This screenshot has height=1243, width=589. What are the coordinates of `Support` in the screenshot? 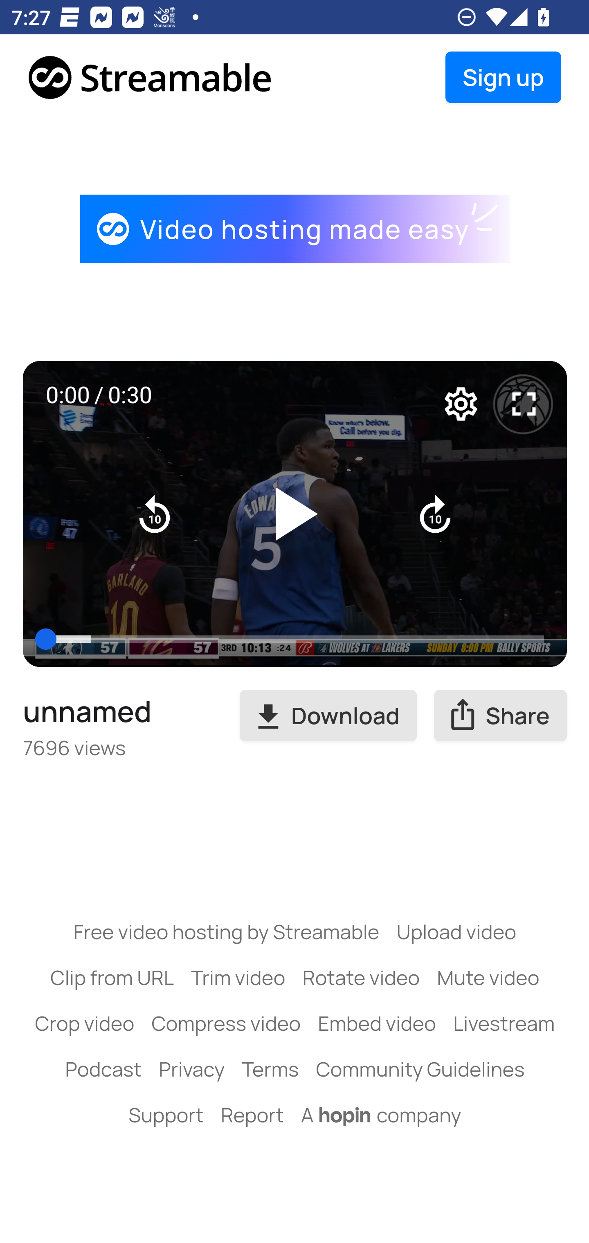 It's located at (166, 1115).